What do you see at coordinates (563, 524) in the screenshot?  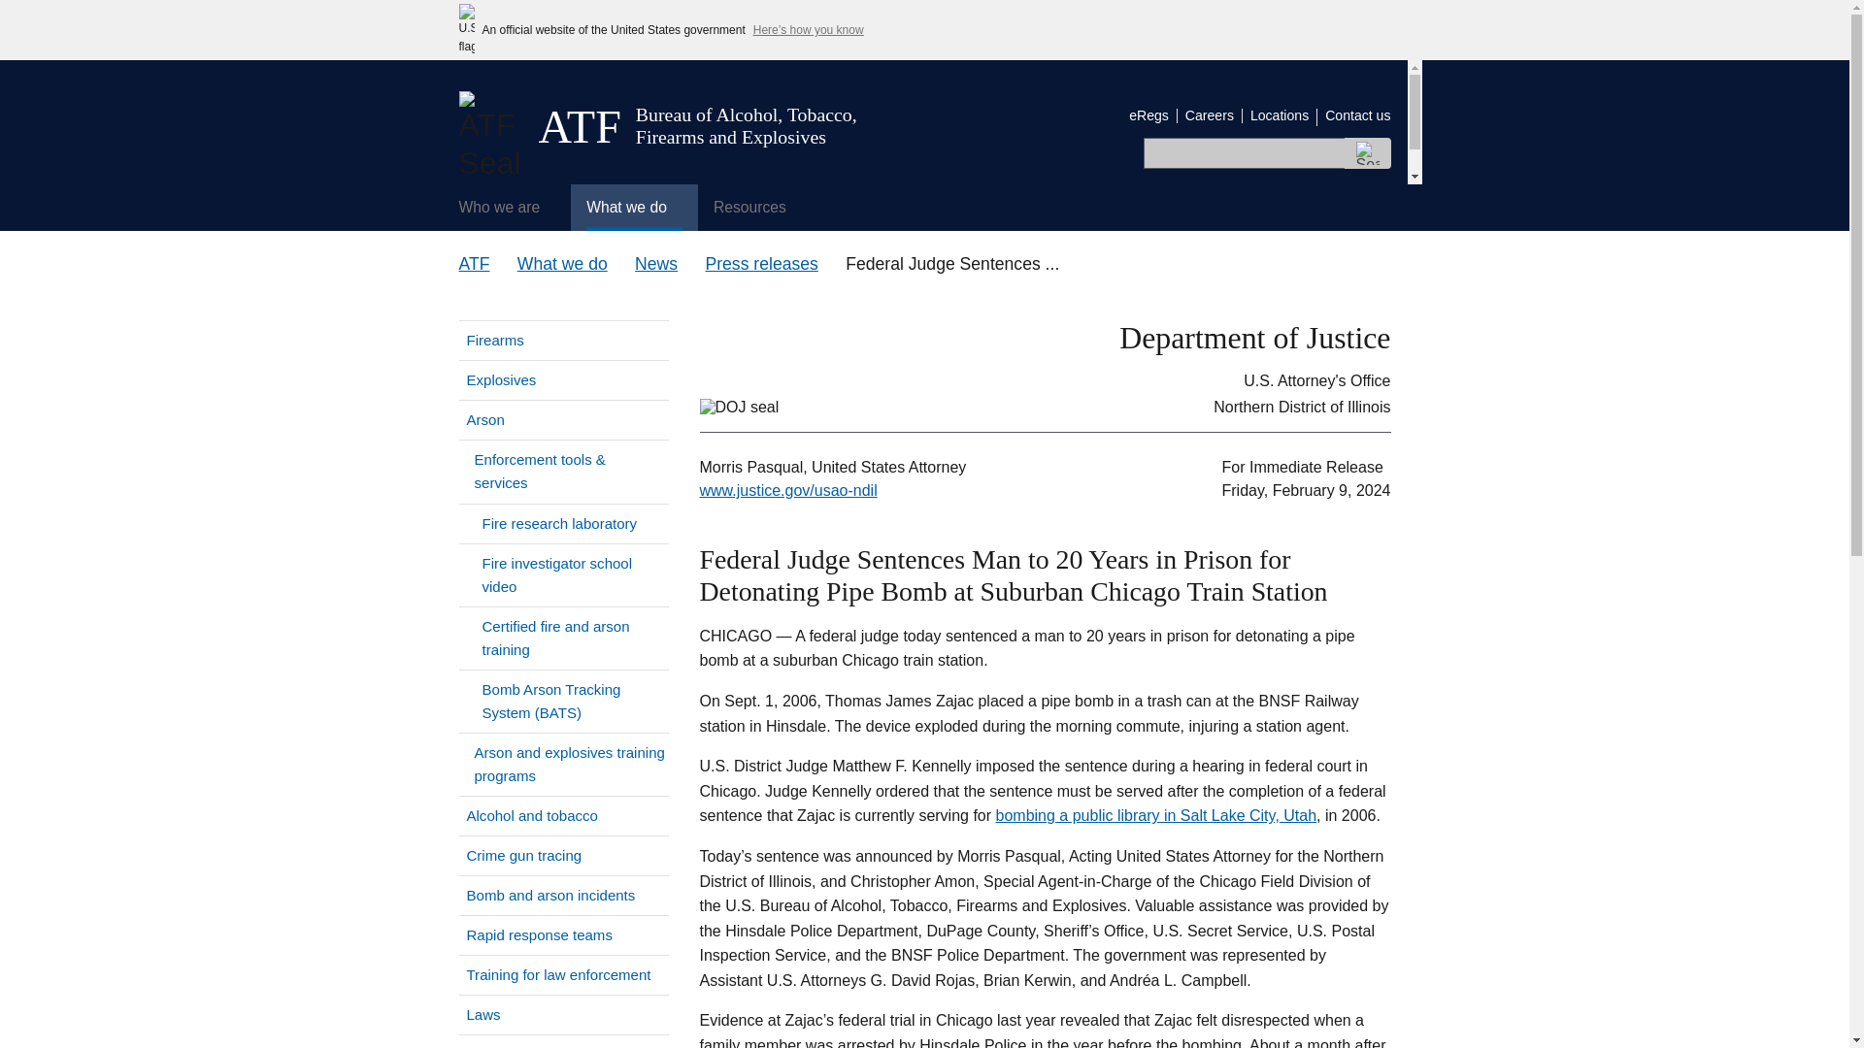 I see `Fire research laboratory` at bounding box center [563, 524].